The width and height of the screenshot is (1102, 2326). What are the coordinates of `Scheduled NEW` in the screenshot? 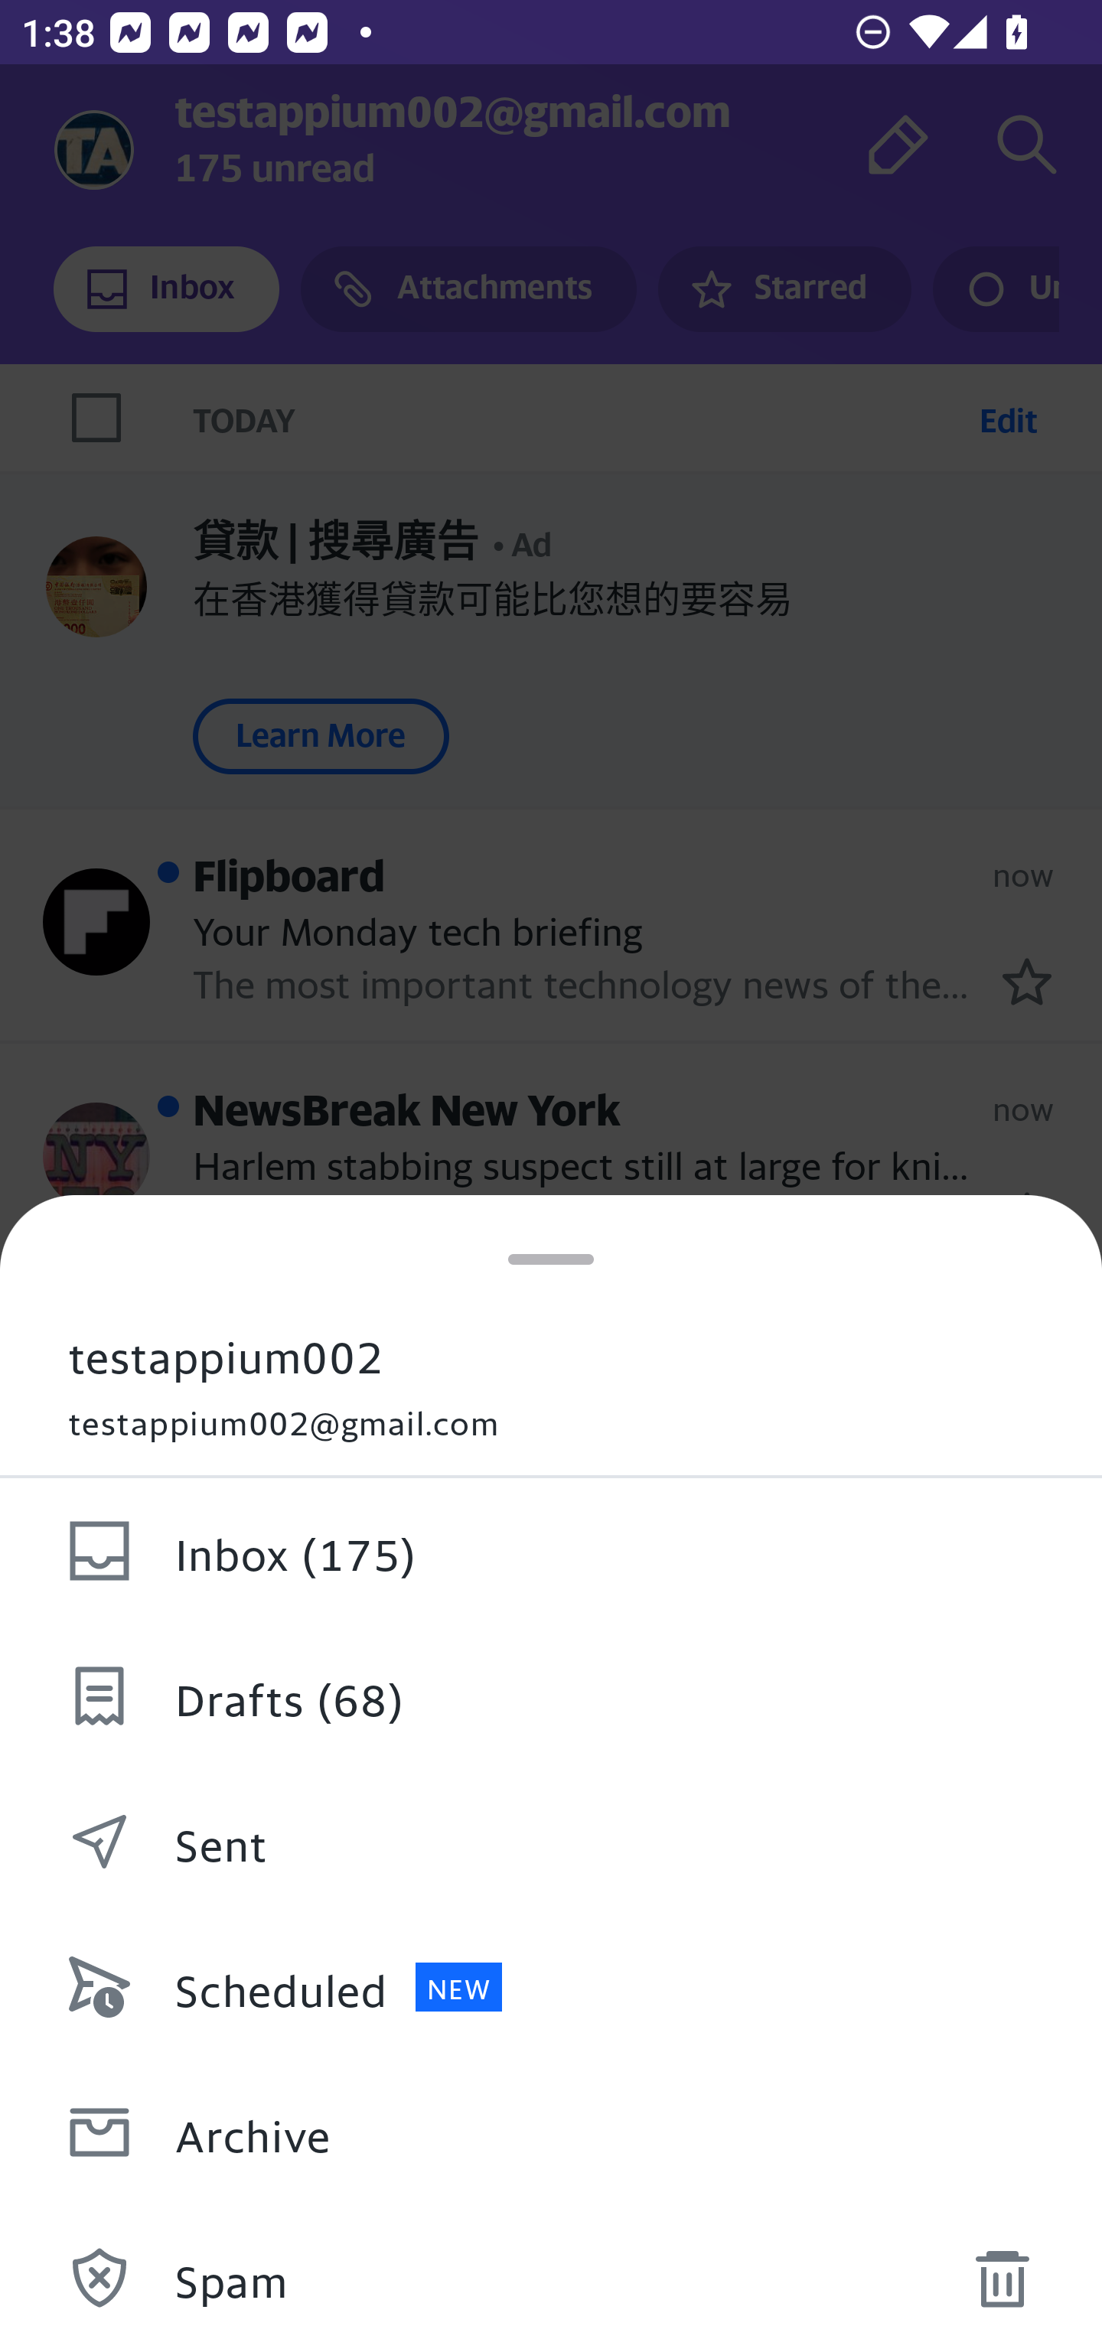 It's located at (551, 1987).